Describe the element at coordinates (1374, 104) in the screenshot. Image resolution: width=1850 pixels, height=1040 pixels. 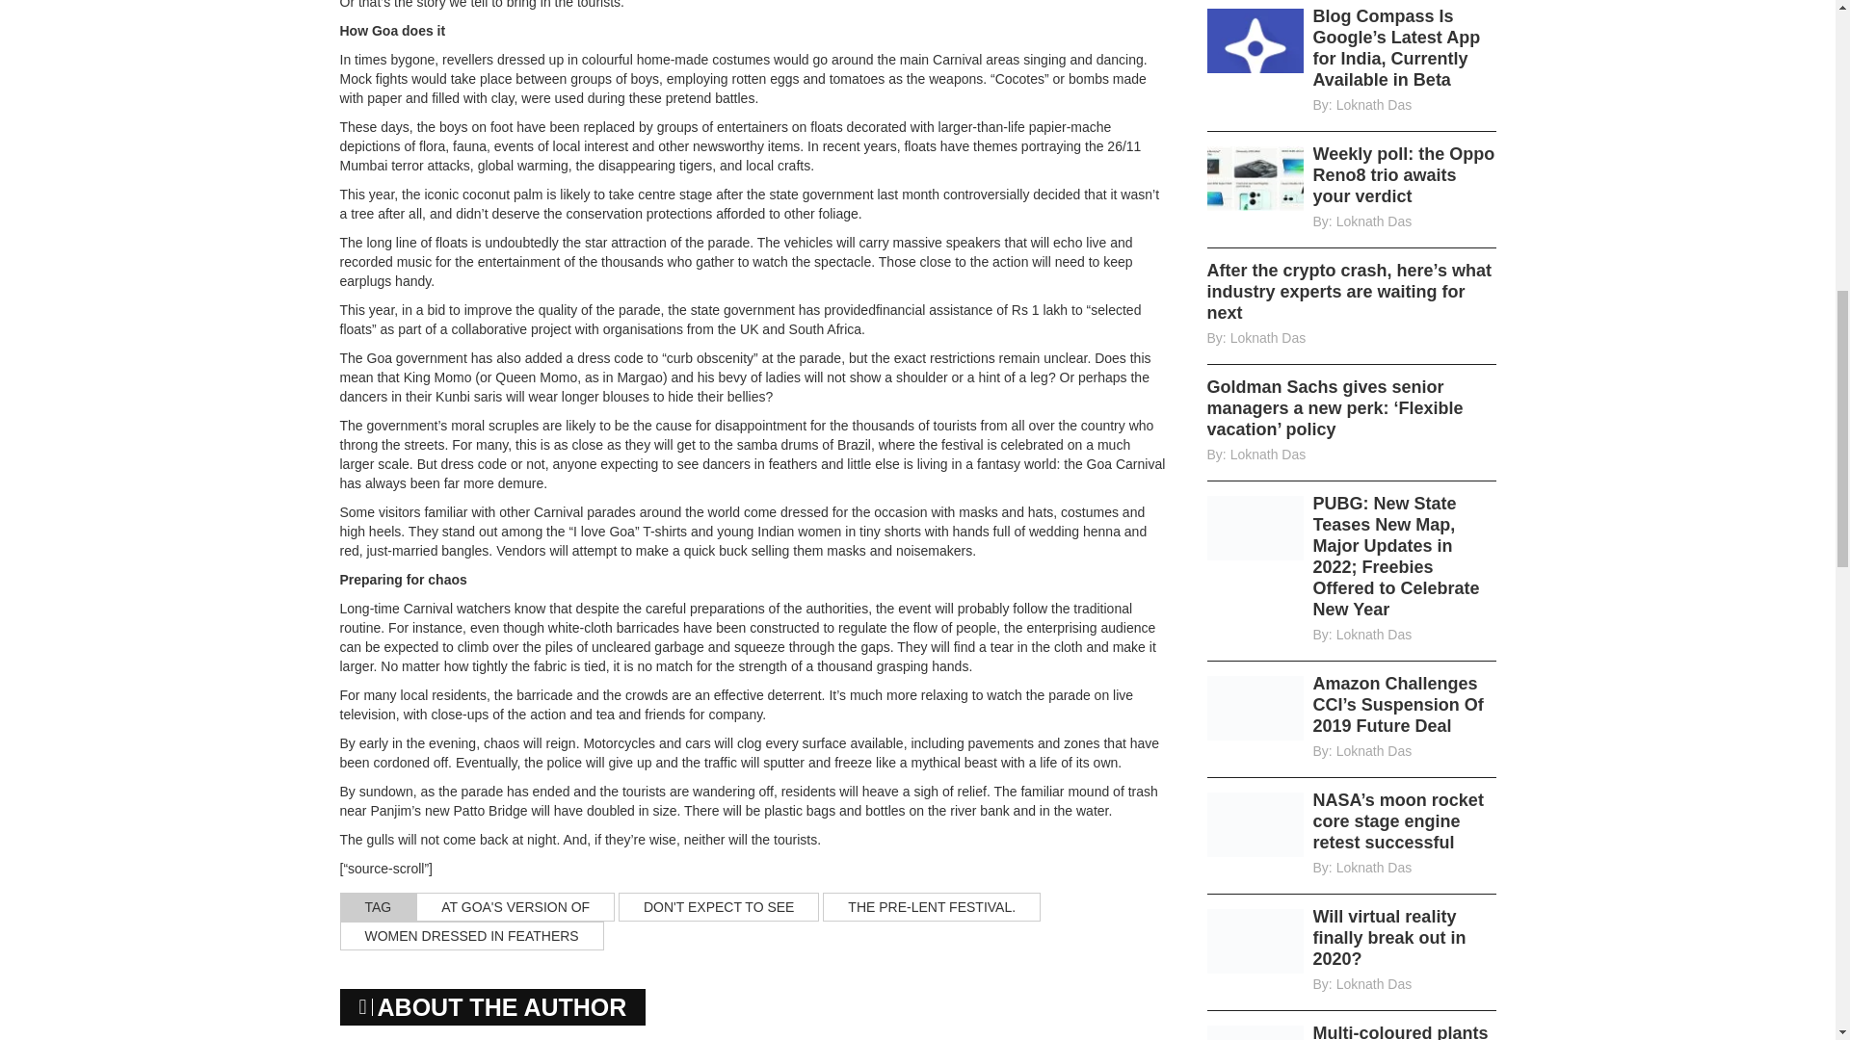
I see `Posts by Loknath Das` at that location.